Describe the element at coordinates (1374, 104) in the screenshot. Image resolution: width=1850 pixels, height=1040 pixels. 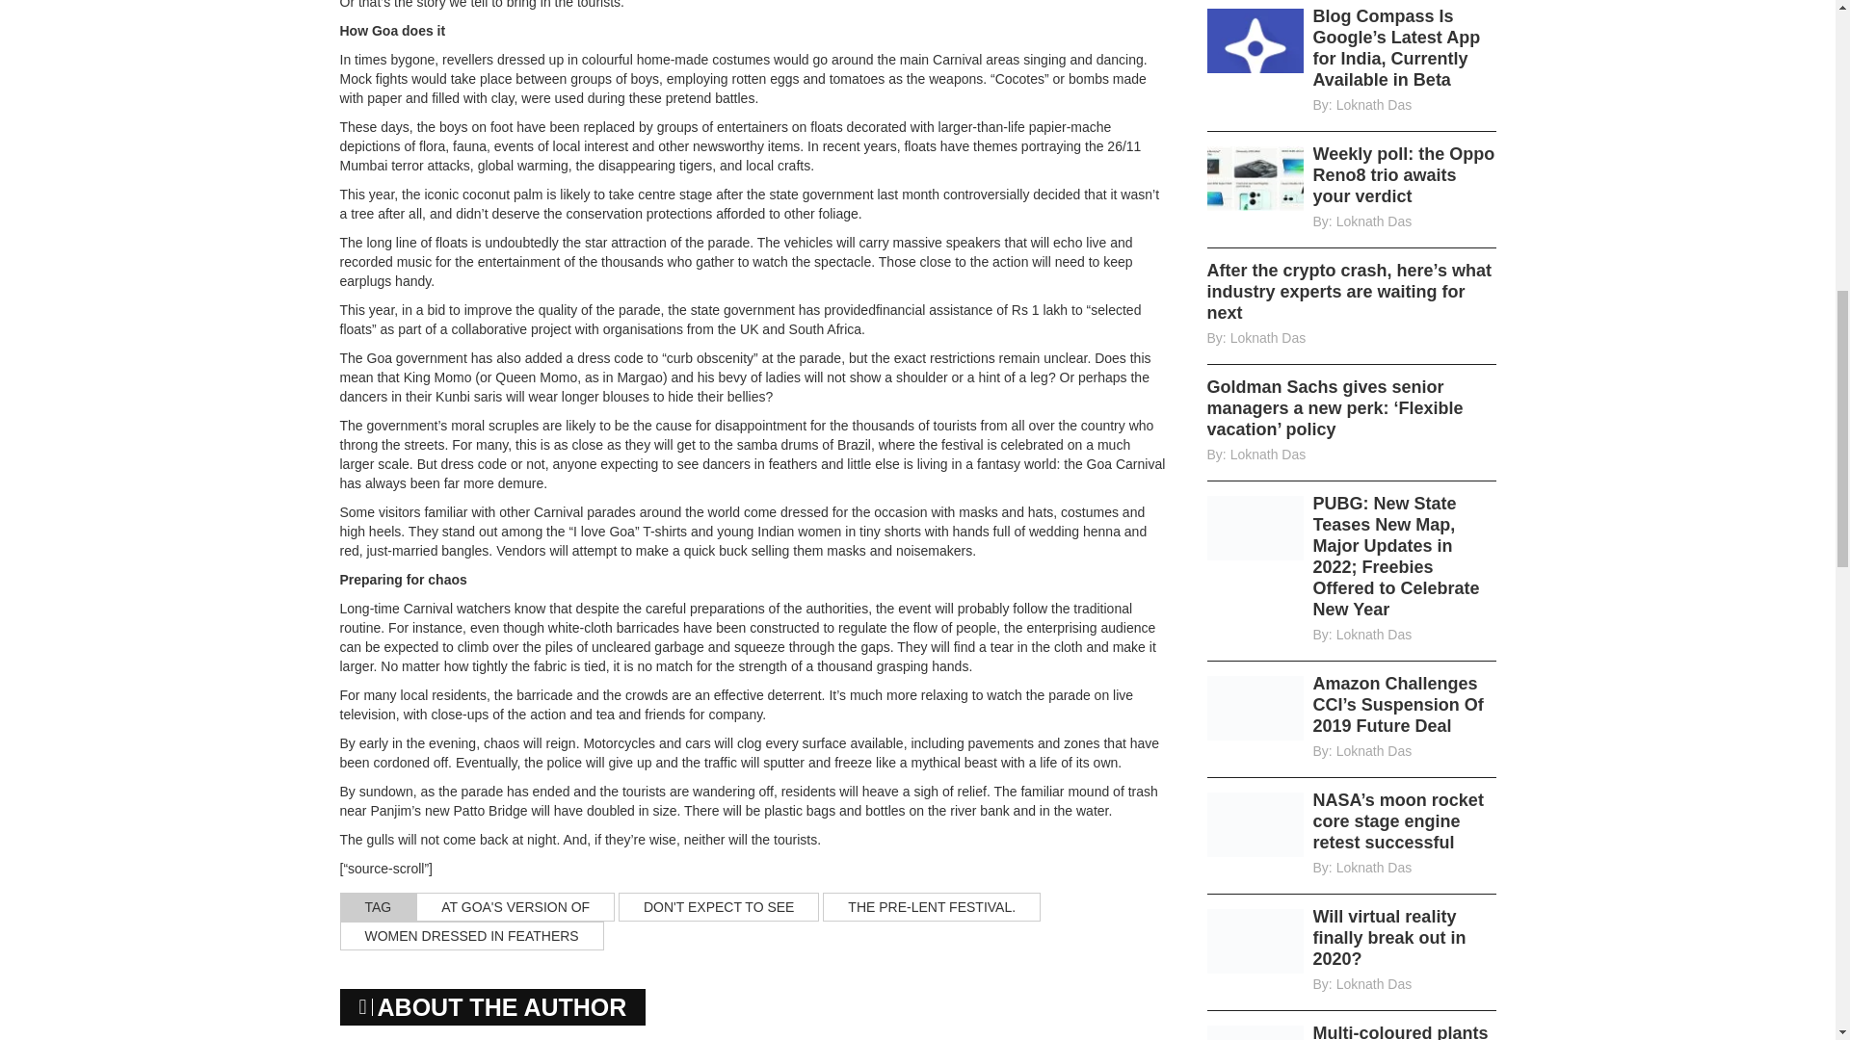
I see `Posts by Loknath Das` at that location.